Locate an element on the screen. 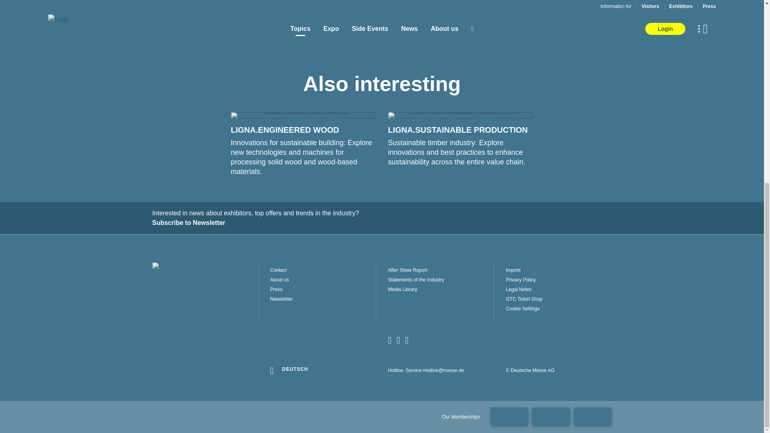  Cookie Settings is located at coordinates (558, 309).